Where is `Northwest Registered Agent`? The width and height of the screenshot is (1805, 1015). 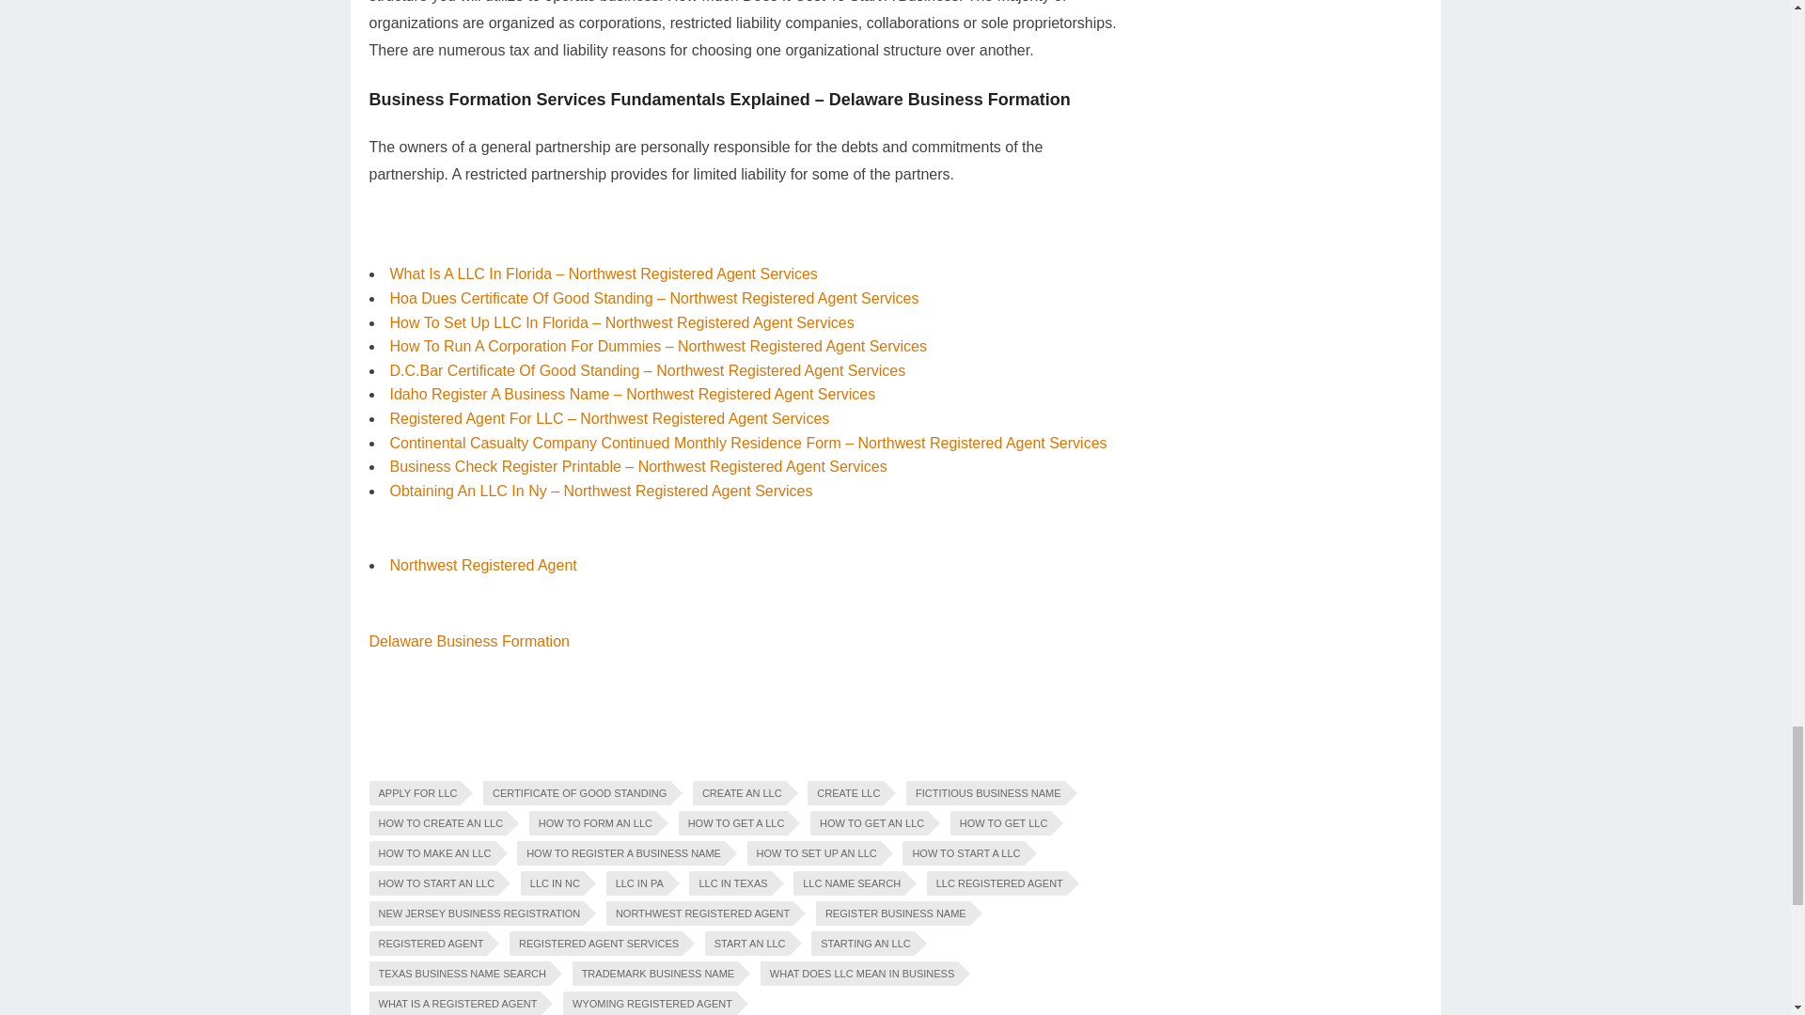
Northwest Registered Agent is located at coordinates (482, 565).